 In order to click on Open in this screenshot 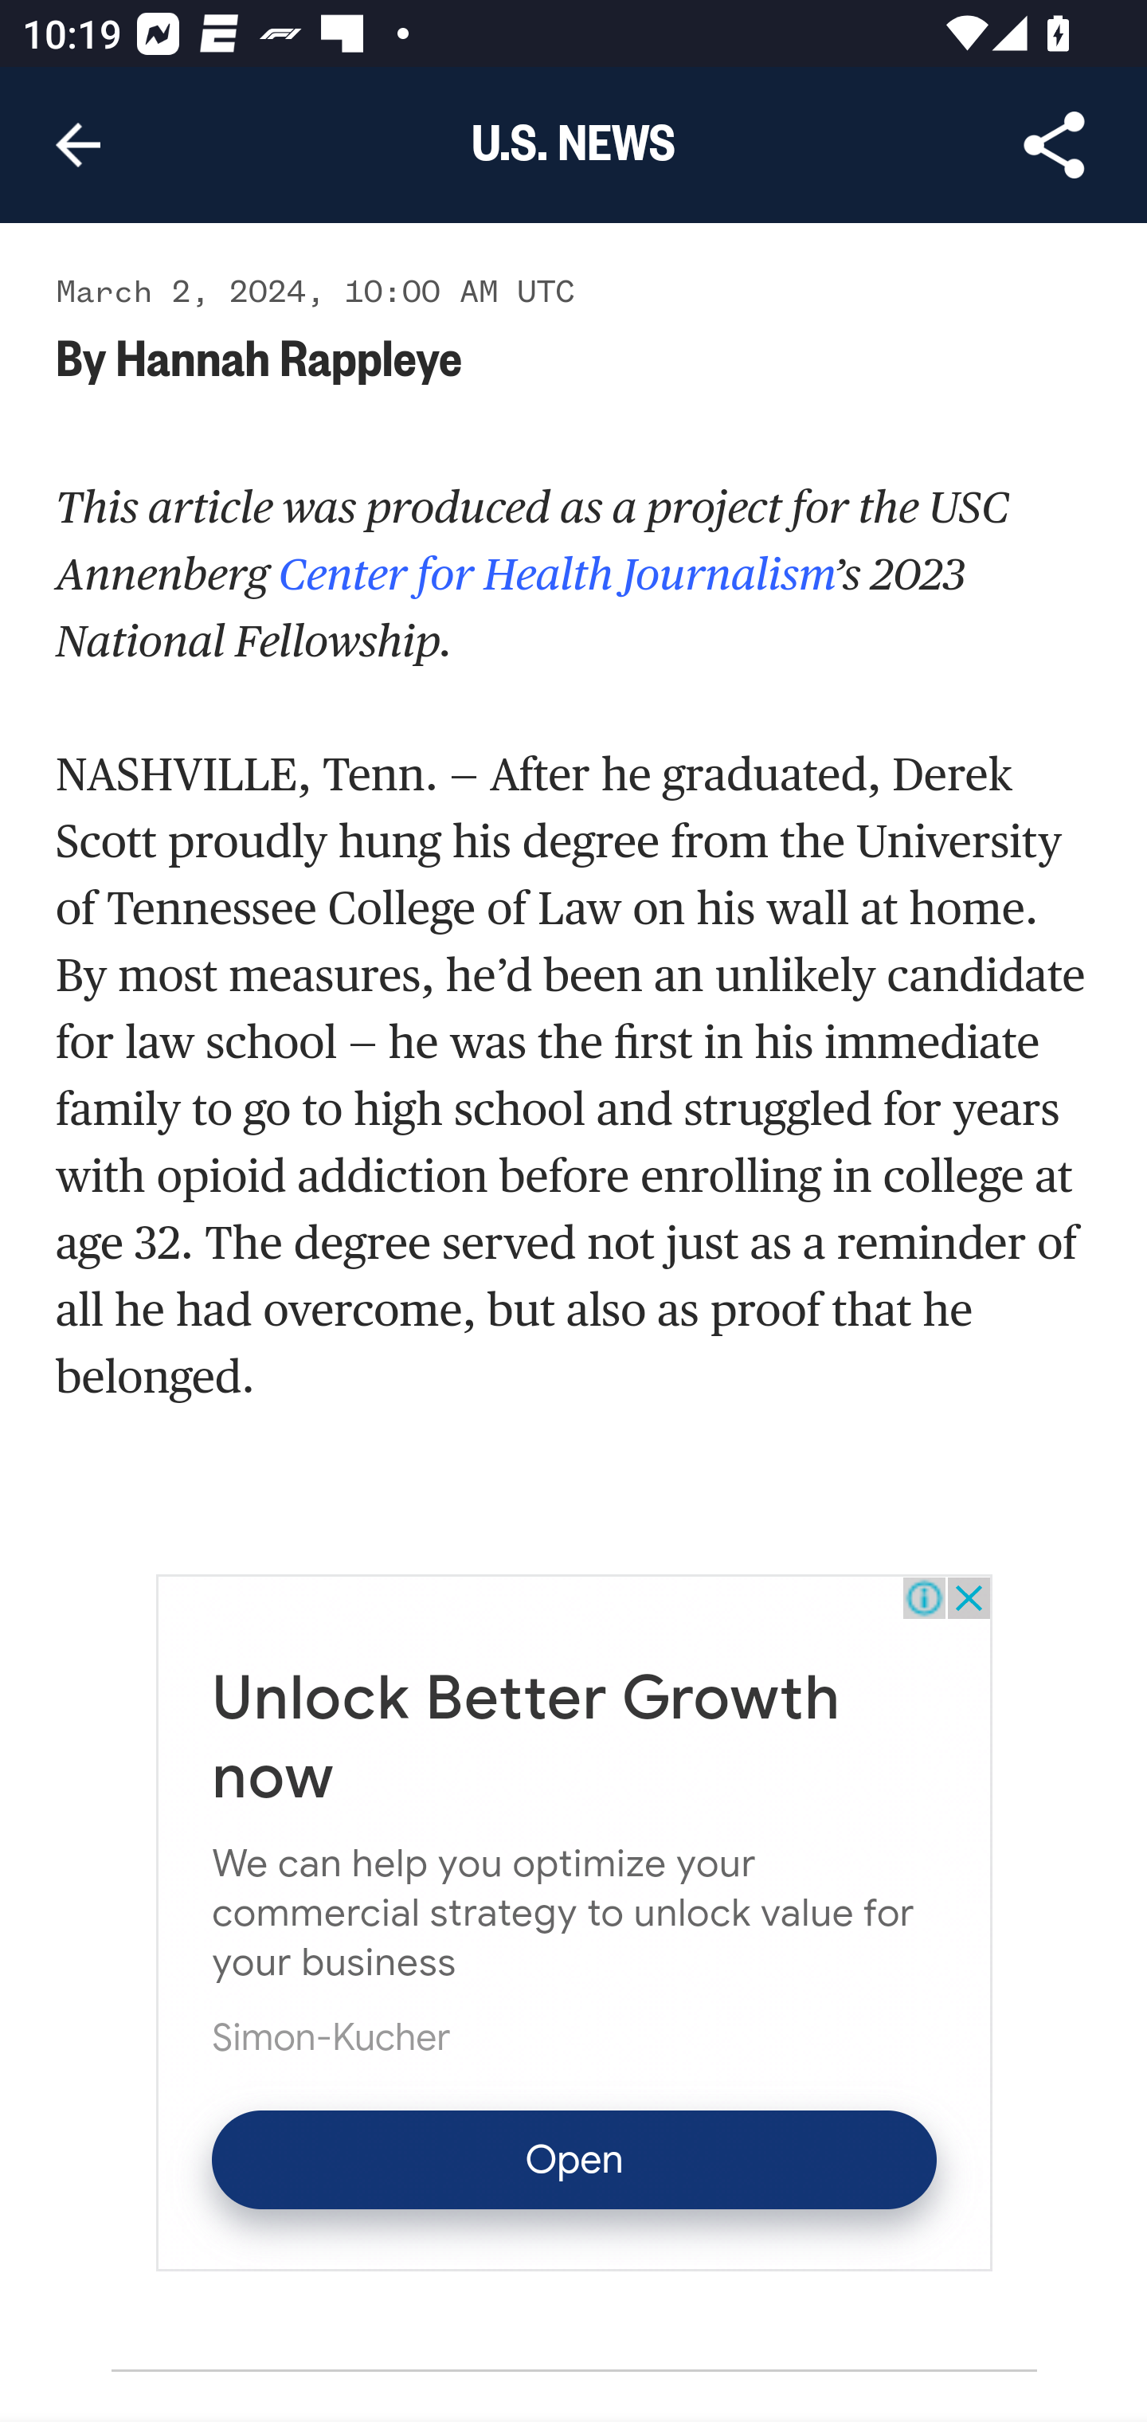, I will do `click(574, 2161)`.